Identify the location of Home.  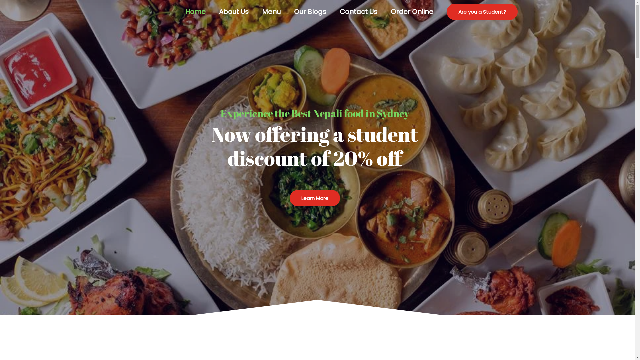
(195, 12).